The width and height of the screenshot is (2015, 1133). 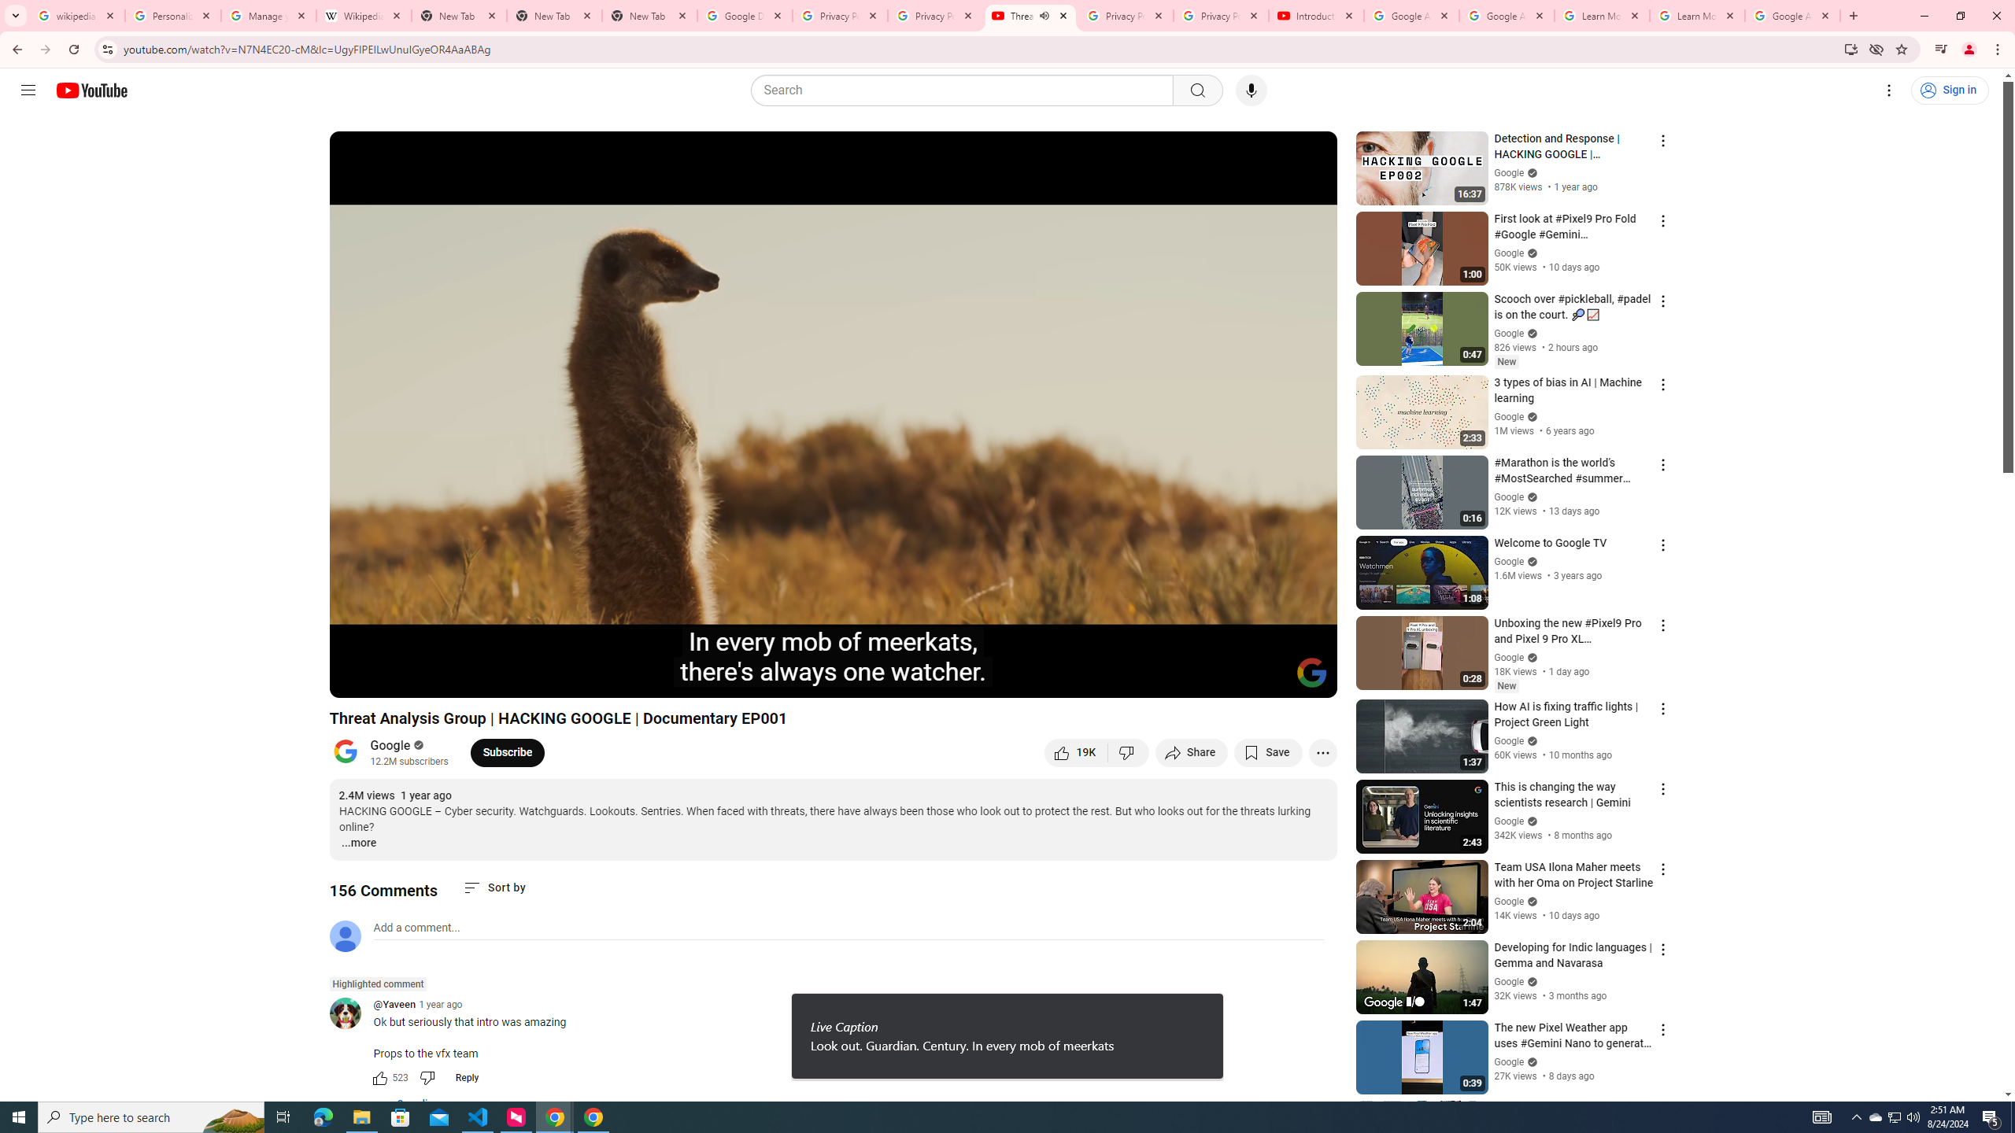 What do you see at coordinates (1119, 679) in the screenshot?
I see `Autoplay is on` at bounding box center [1119, 679].